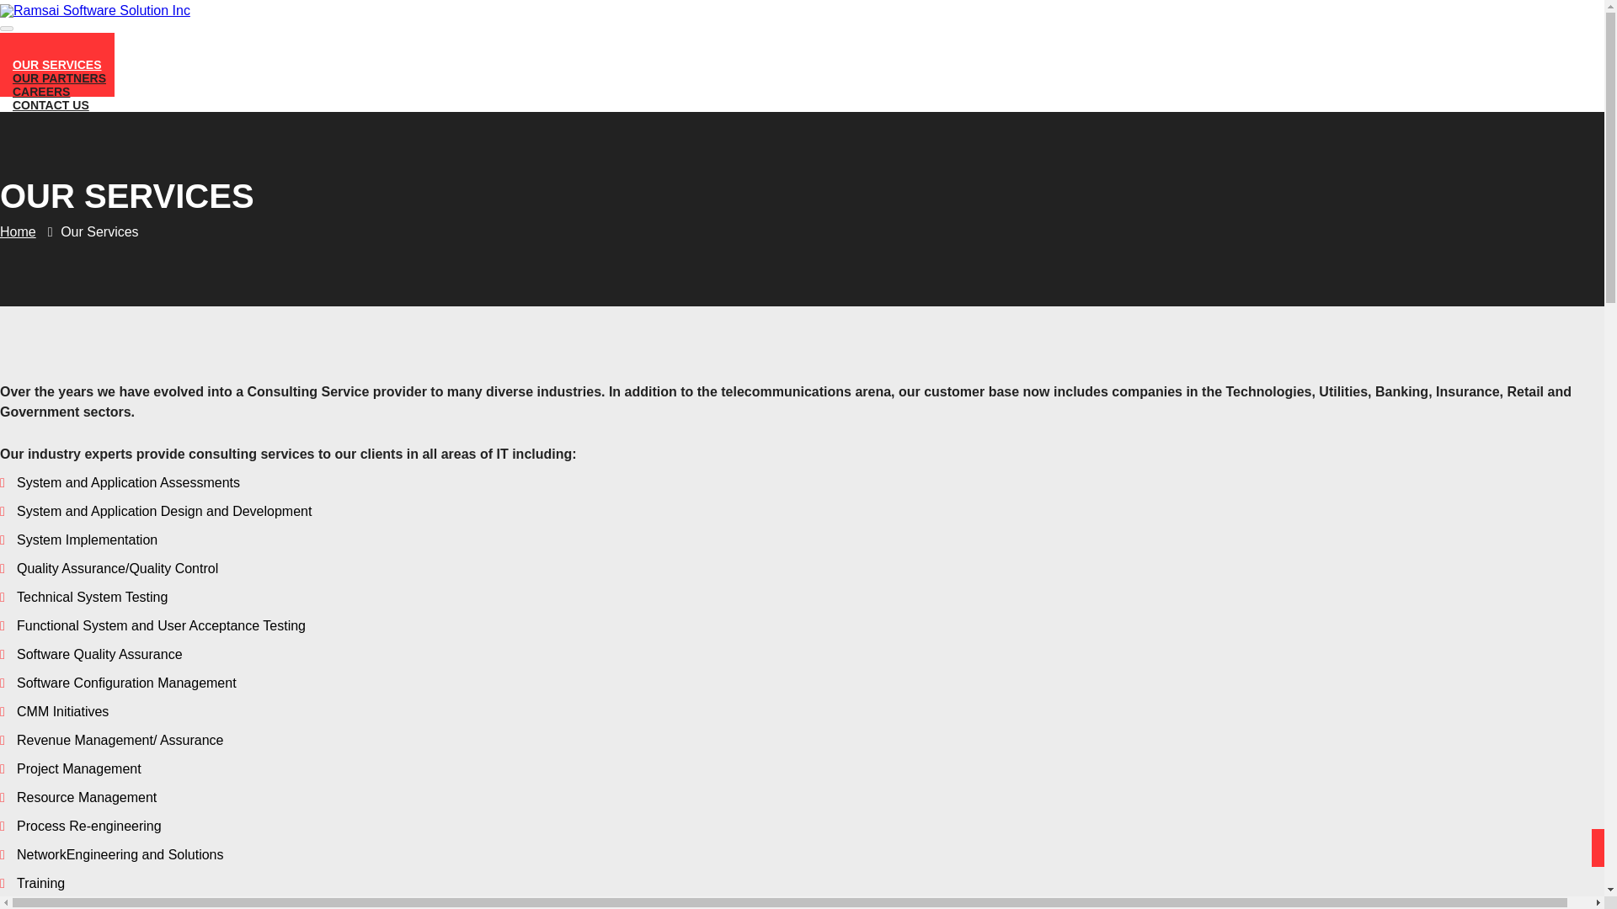 This screenshot has width=1617, height=909. I want to click on ABOUT US, so click(44, 50).